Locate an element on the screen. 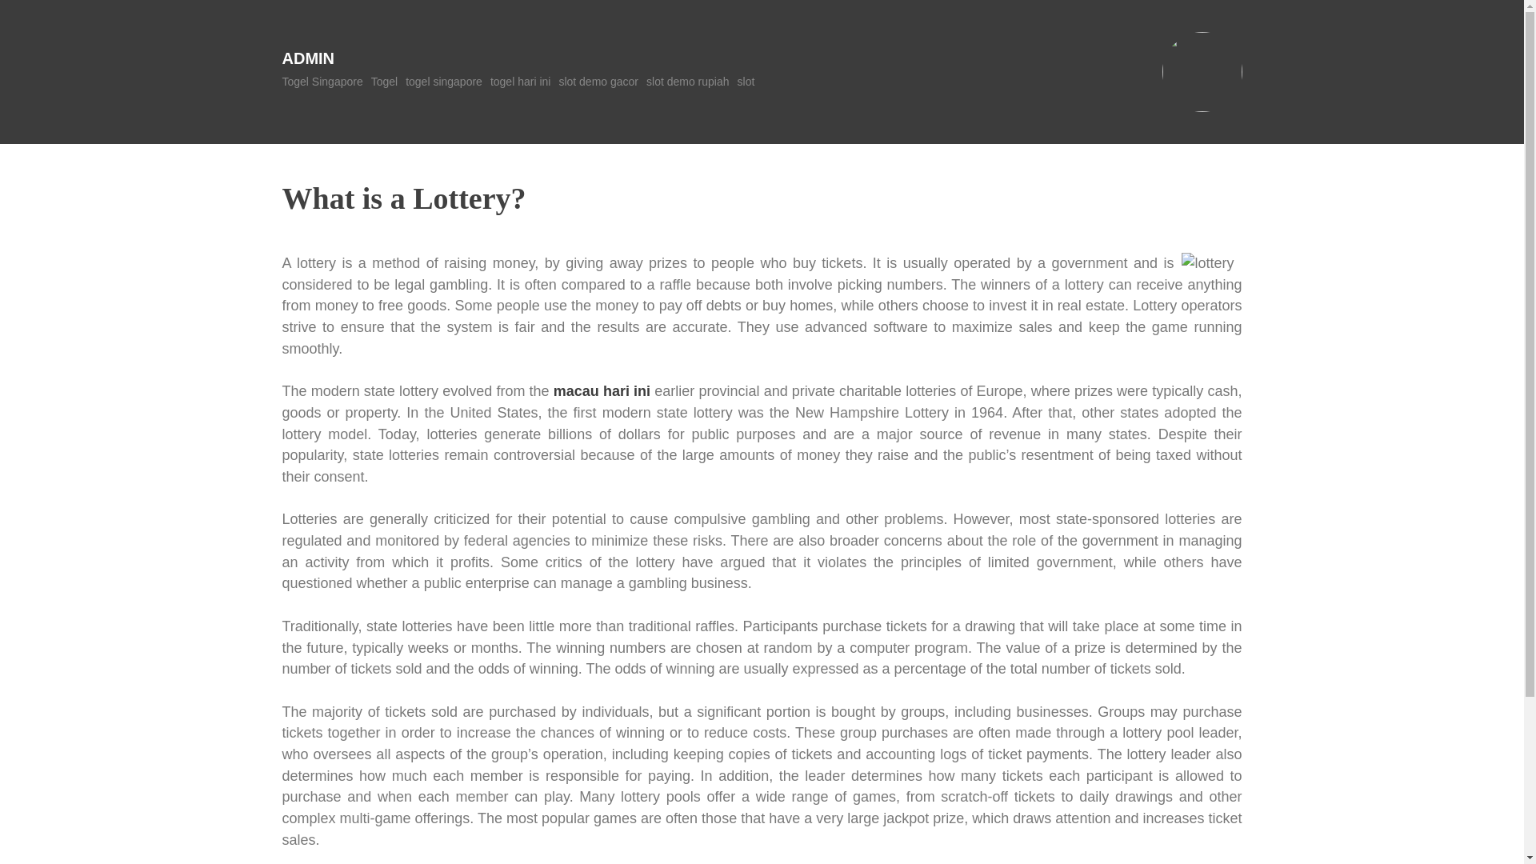 The image size is (1536, 864). Togel is located at coordinates (384, 82).